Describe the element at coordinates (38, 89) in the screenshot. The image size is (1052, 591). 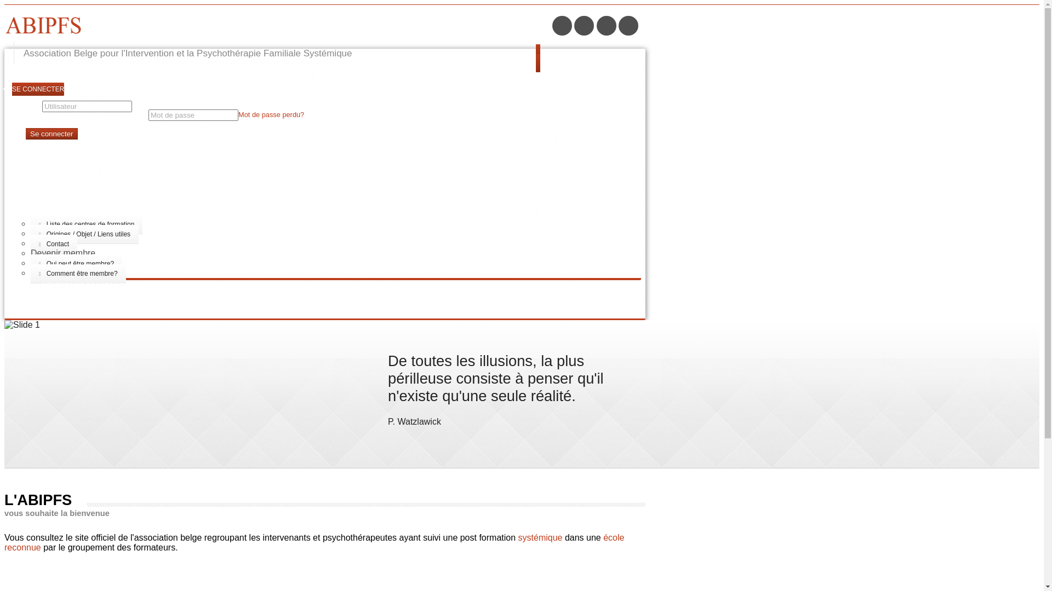
I see `SE CONNECTER` at that location.